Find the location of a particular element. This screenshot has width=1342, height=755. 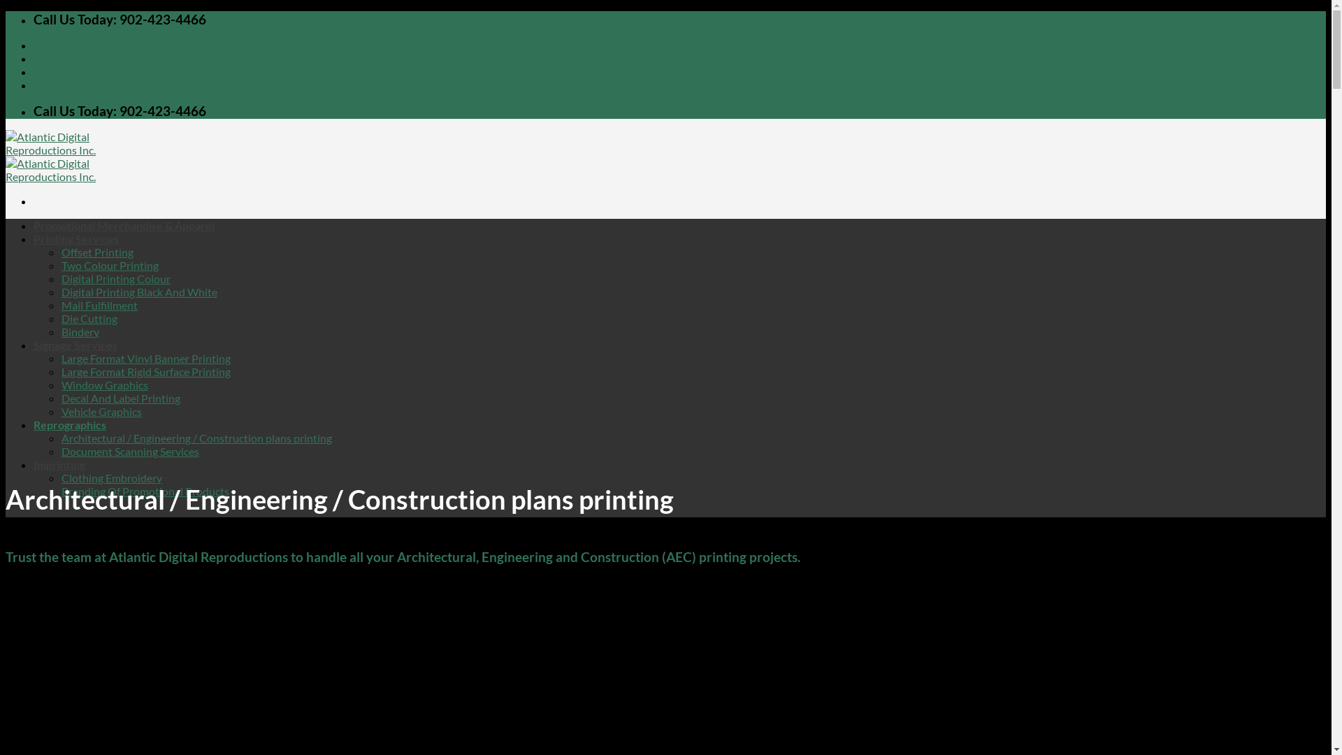

Request an Estimate is located at coordinates (84, 59).